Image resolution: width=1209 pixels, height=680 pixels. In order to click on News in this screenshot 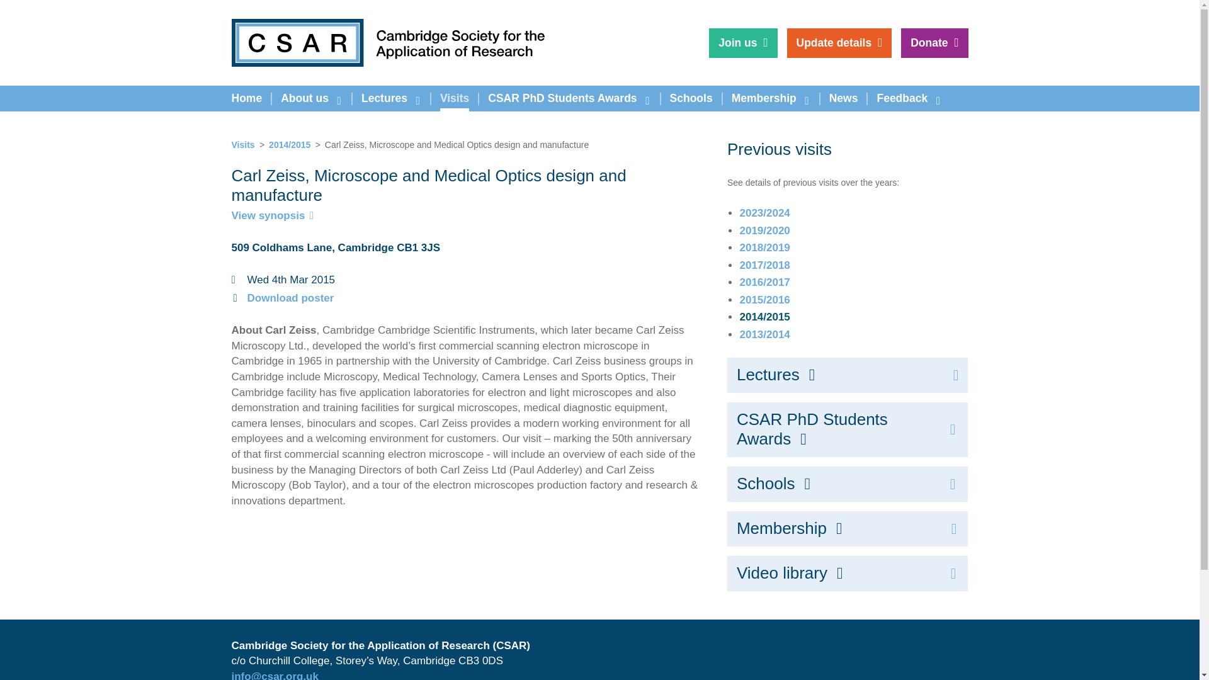, I will do `click(844, 98)`.